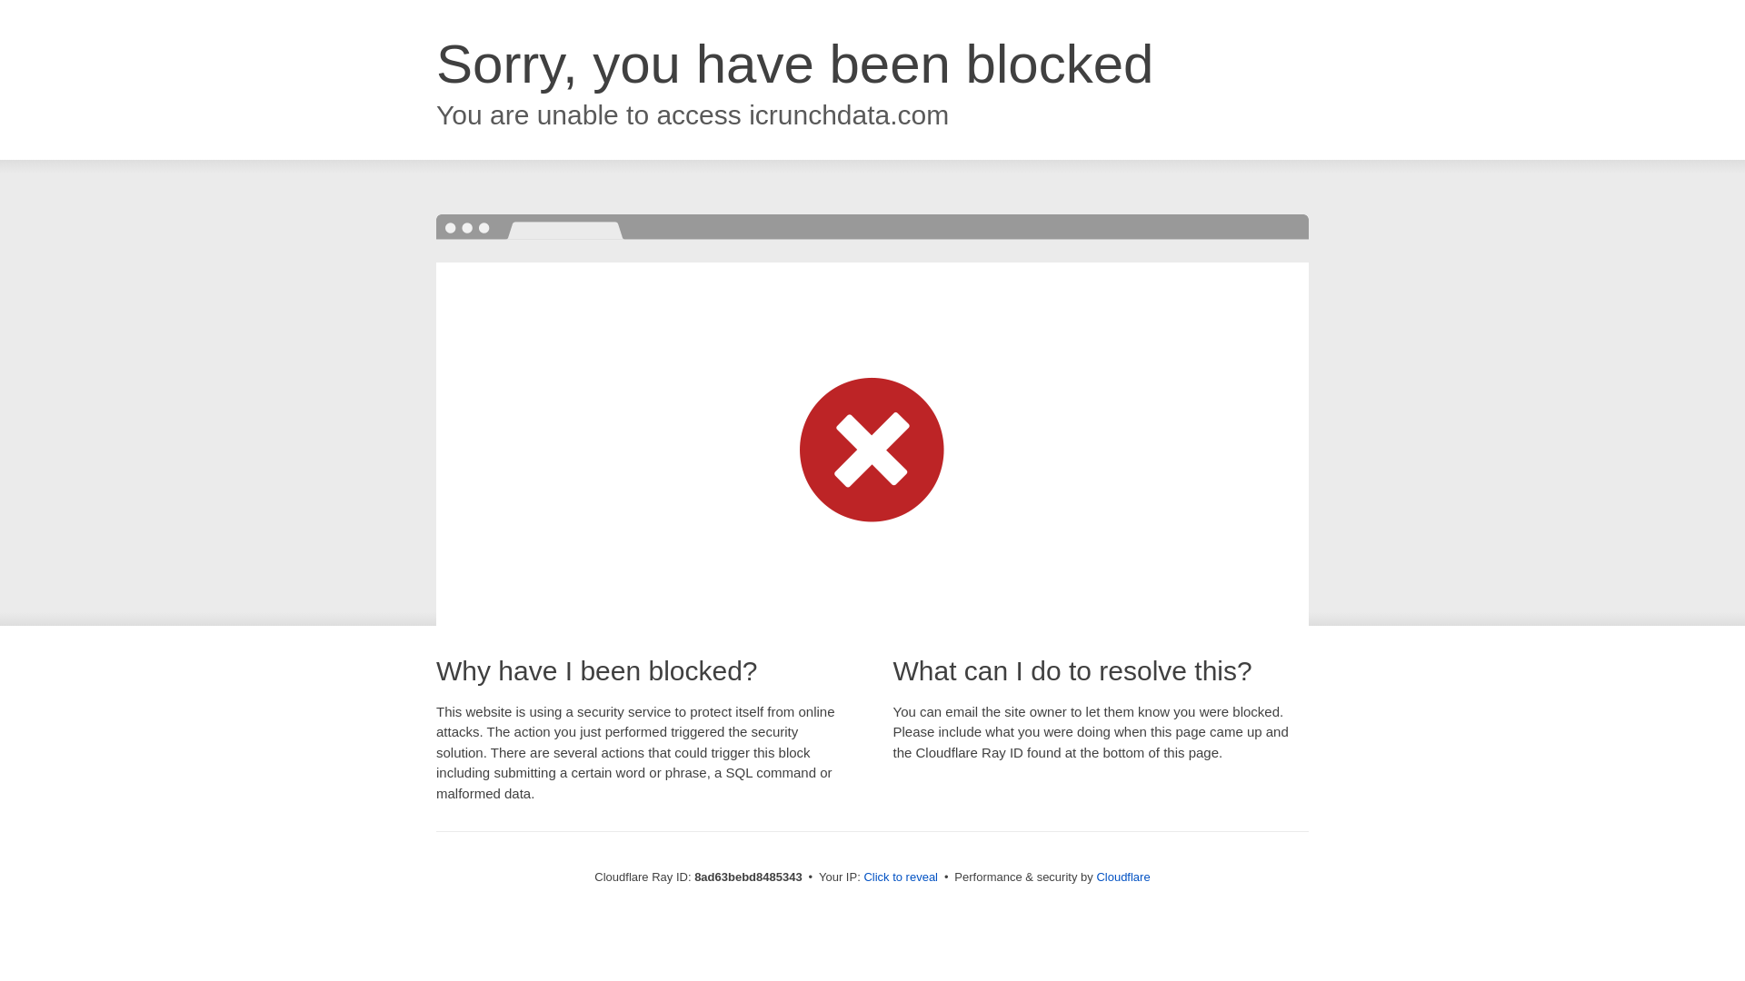 The height and width of the screenshot is (981, 1745). What do you see at coordinates (1122, 877) in the screenshot?
I see `Cloudflare` at bounding box center [1122, 877].